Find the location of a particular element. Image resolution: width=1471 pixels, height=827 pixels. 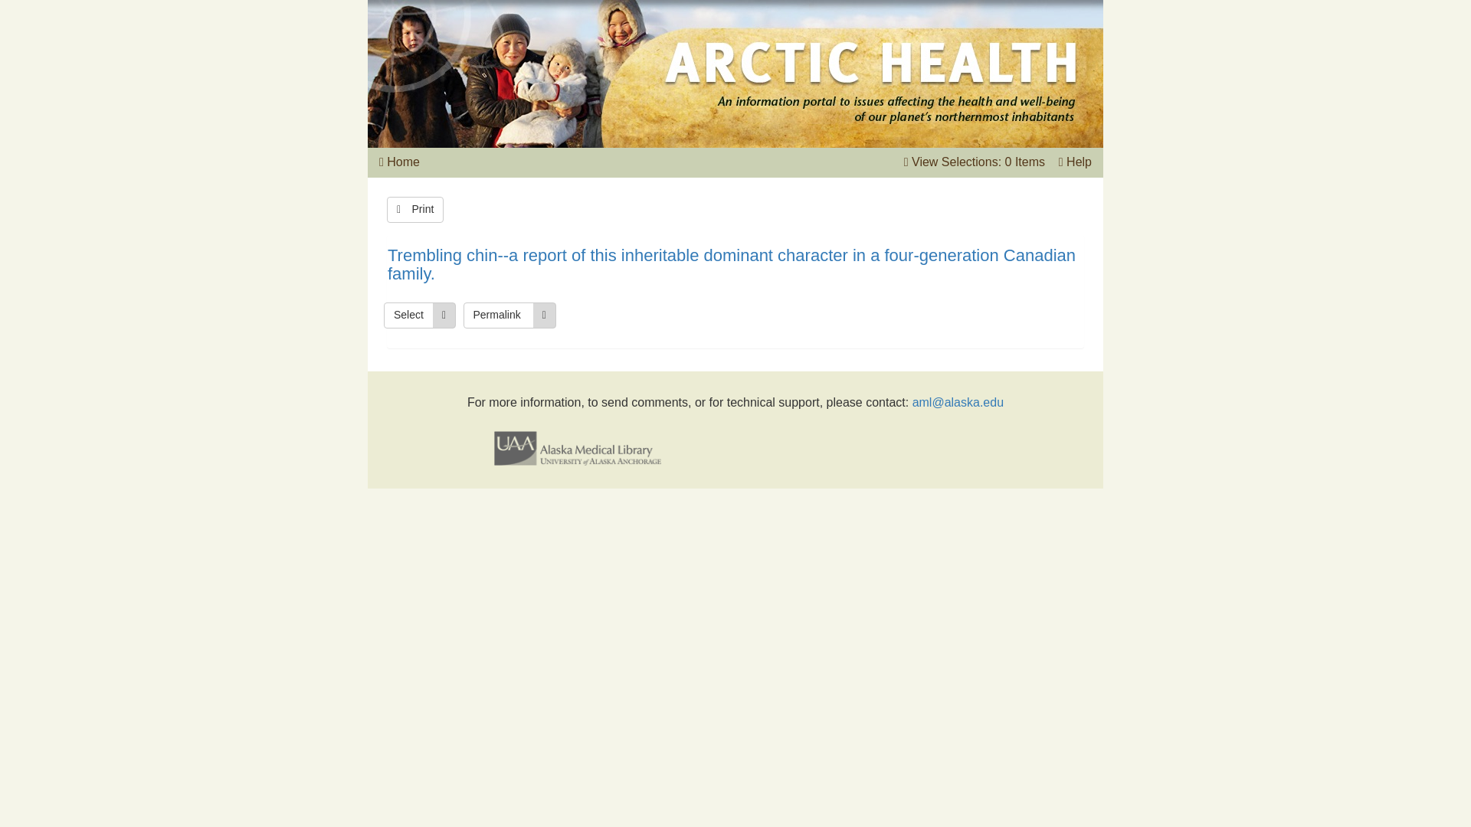

Permalink is located at coordinates (509, 315).